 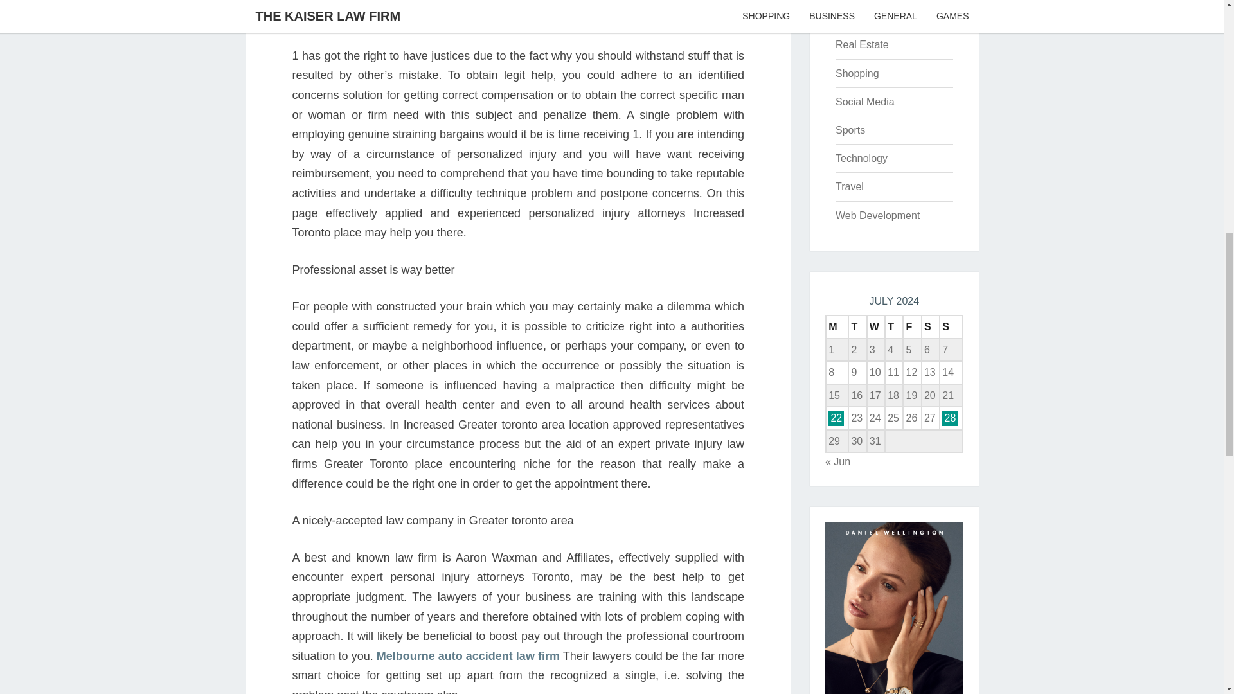 What do you see at coordinates (857, 73) in the screenshot?
I see `Shopping` at bounding box center [857, 73].